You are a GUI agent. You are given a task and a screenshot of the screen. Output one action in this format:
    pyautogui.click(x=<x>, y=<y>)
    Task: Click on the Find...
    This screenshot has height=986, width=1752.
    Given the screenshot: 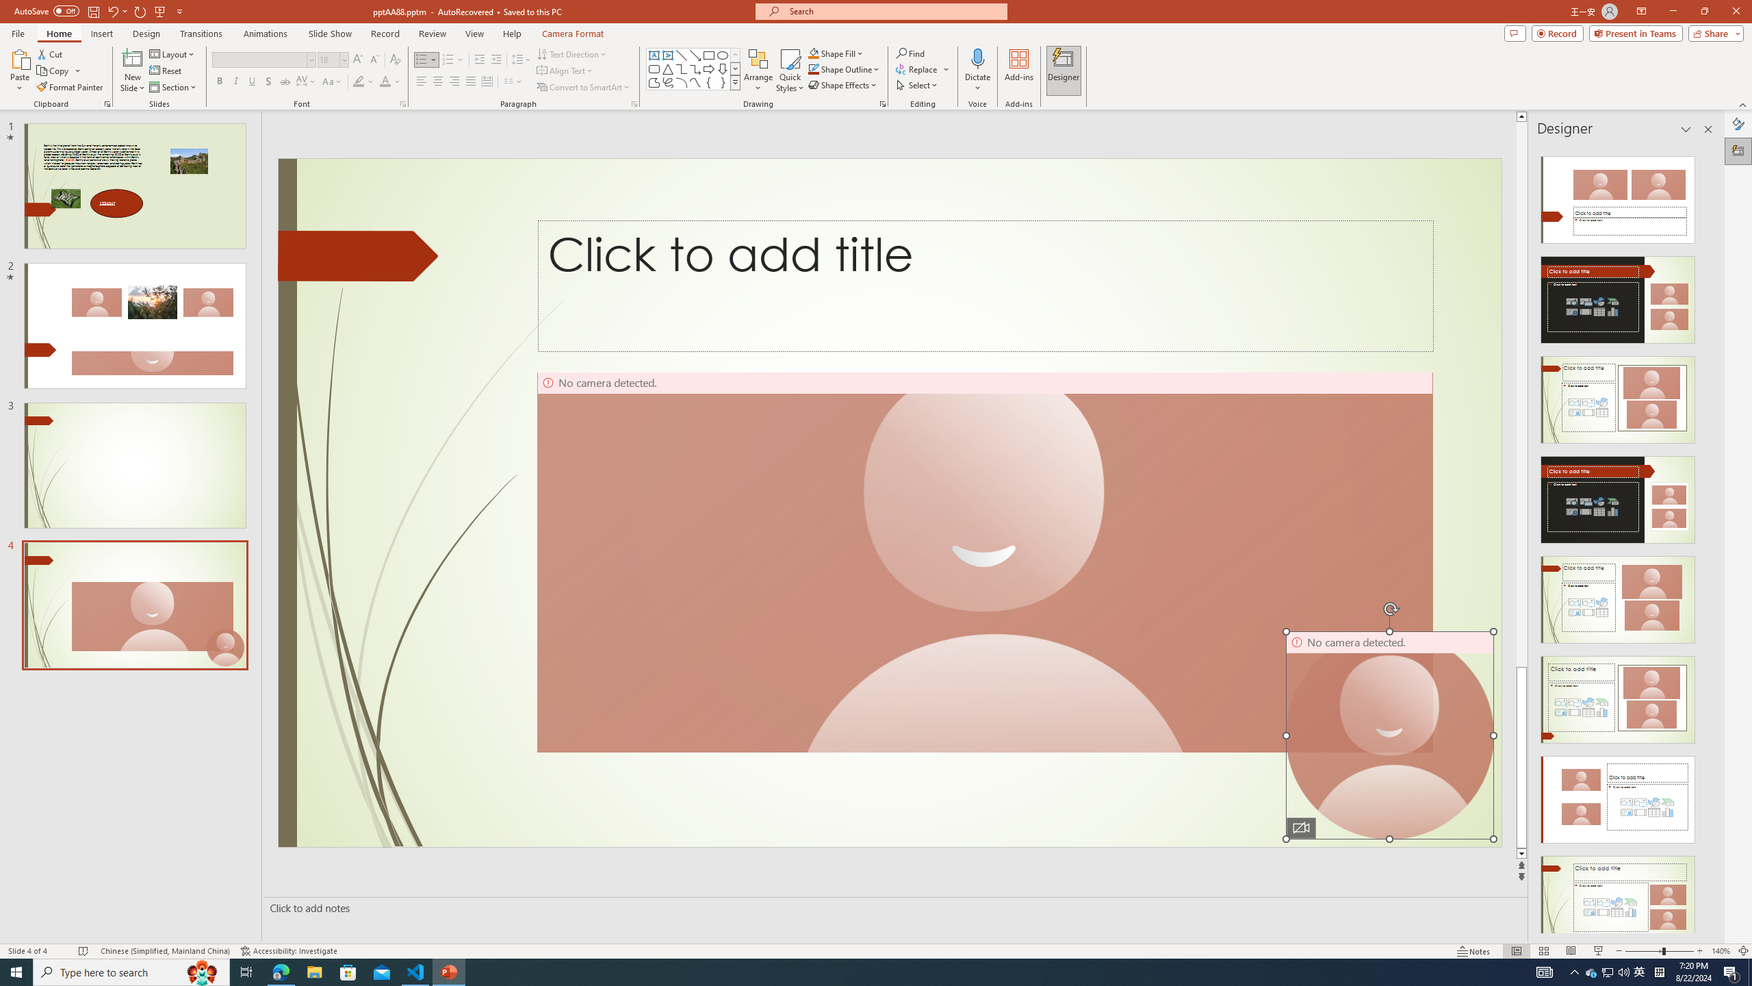 What is the action you would take?
    pyautogui.click(x=910, y=53)
    